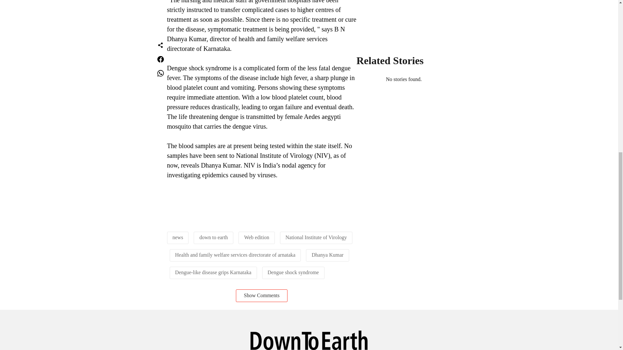 The width and height of the screenshot is (623, 350). What do you see at coordinates (327, 255) in the screenshot?
I see `Dhanya Kumar` at bounding box center [327, 255].